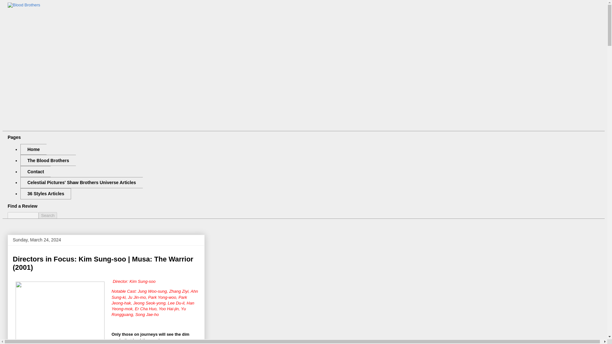  Describe the element at coordinates (81, 183) in the screenshot. I see `Celestial Pictures' Shaw Brothers Universe Articles` at that location.